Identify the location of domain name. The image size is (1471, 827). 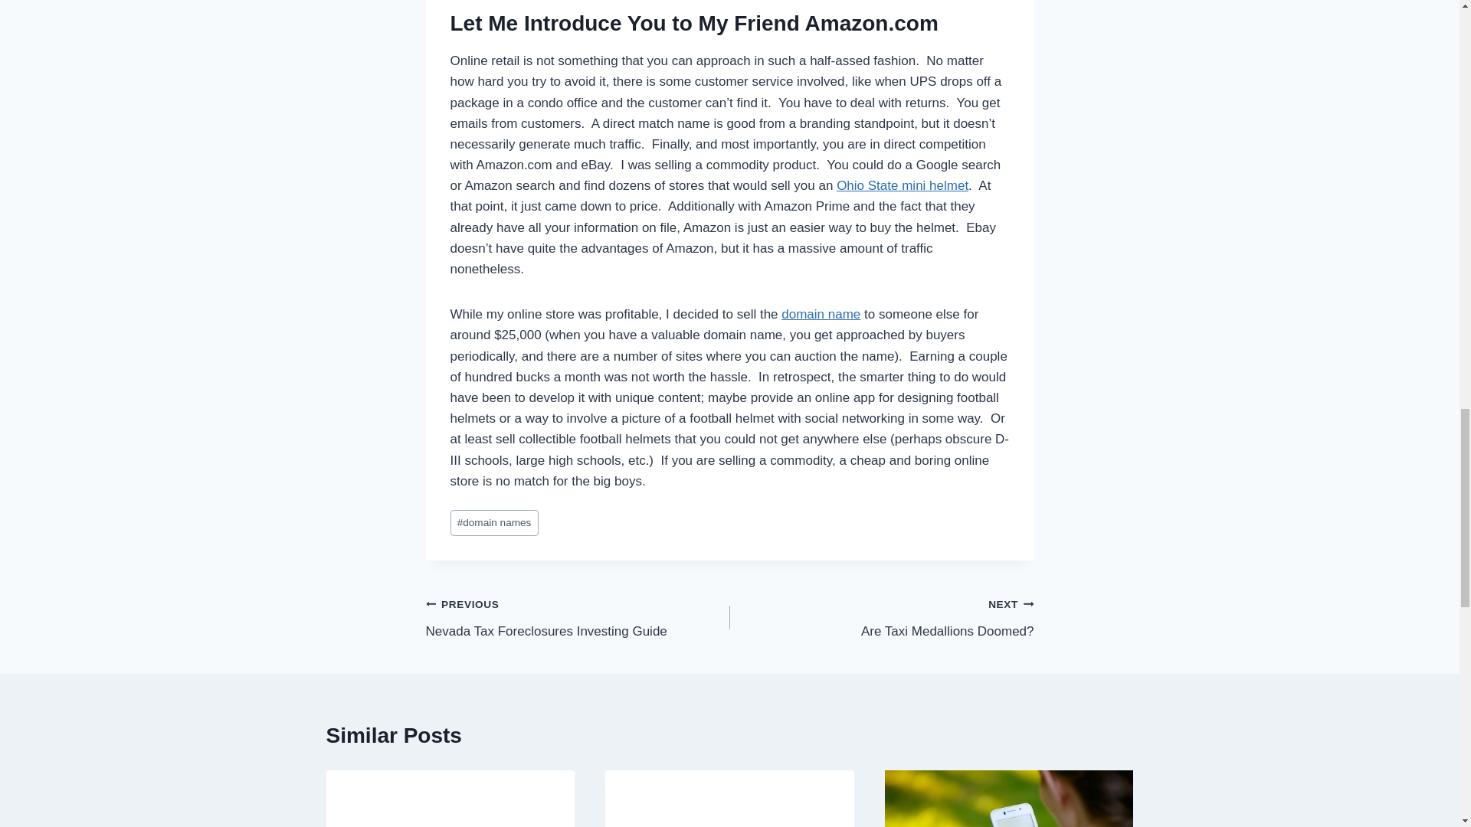
(578, 617).